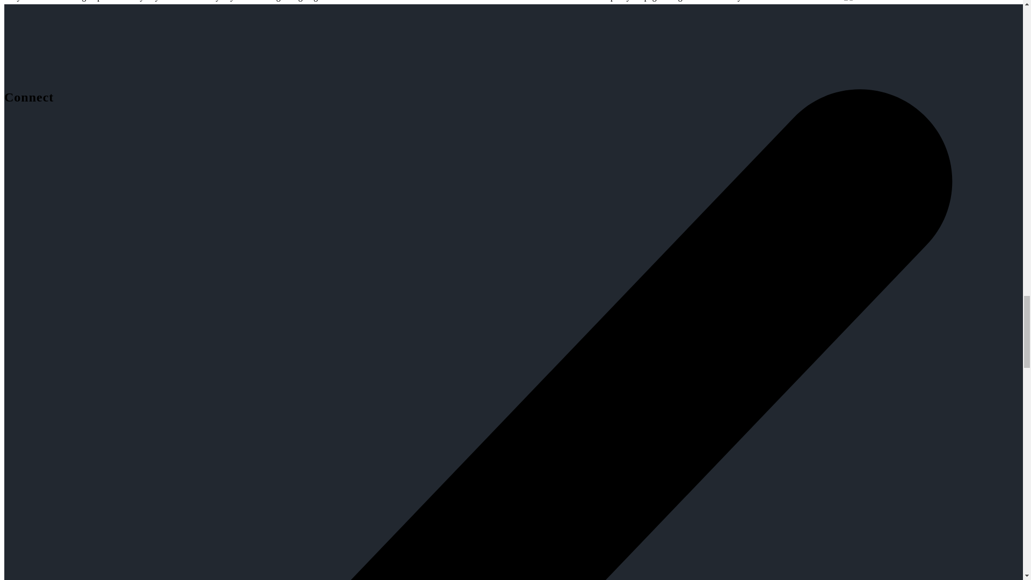  Describe the element at coordinates (217, 146) in the screenshot. I see `React` at that location.